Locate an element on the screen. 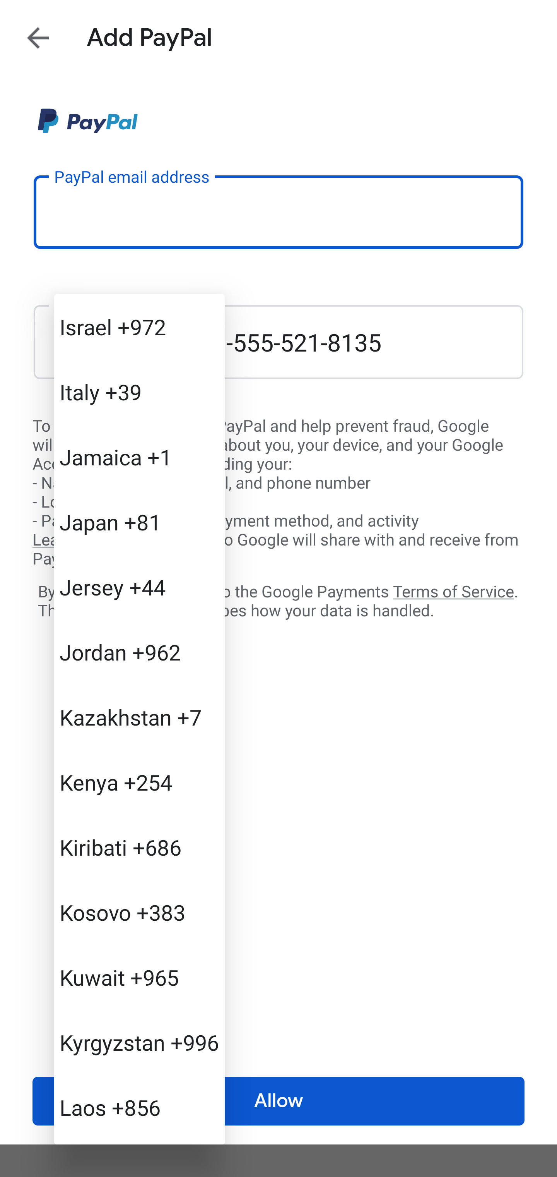 Image resolution: width=557 pixels, height=1177 pixels. Jersey +44 is located at coordinates (139, 587).